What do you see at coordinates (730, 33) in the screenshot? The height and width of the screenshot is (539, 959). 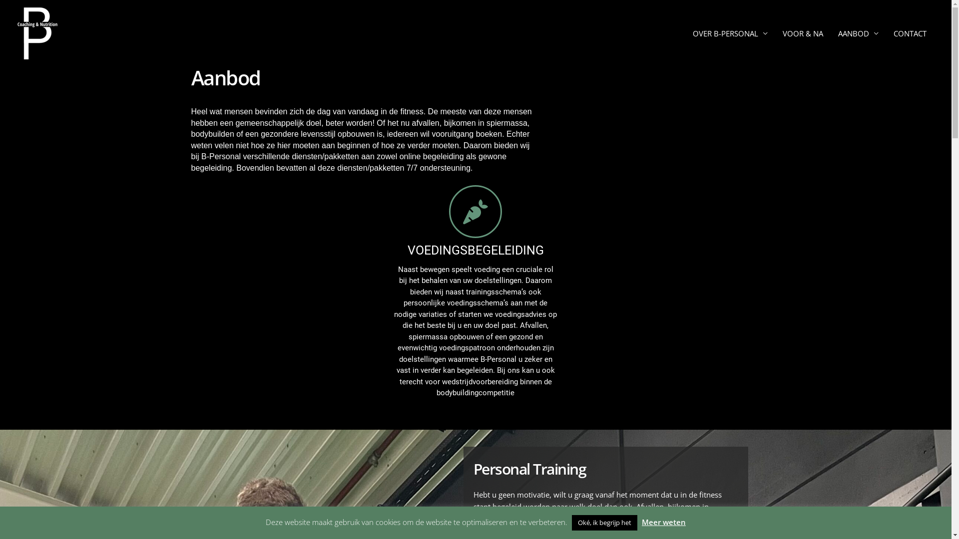 I see `OVER B-PERSONAL` at bounding box center [730, 33].